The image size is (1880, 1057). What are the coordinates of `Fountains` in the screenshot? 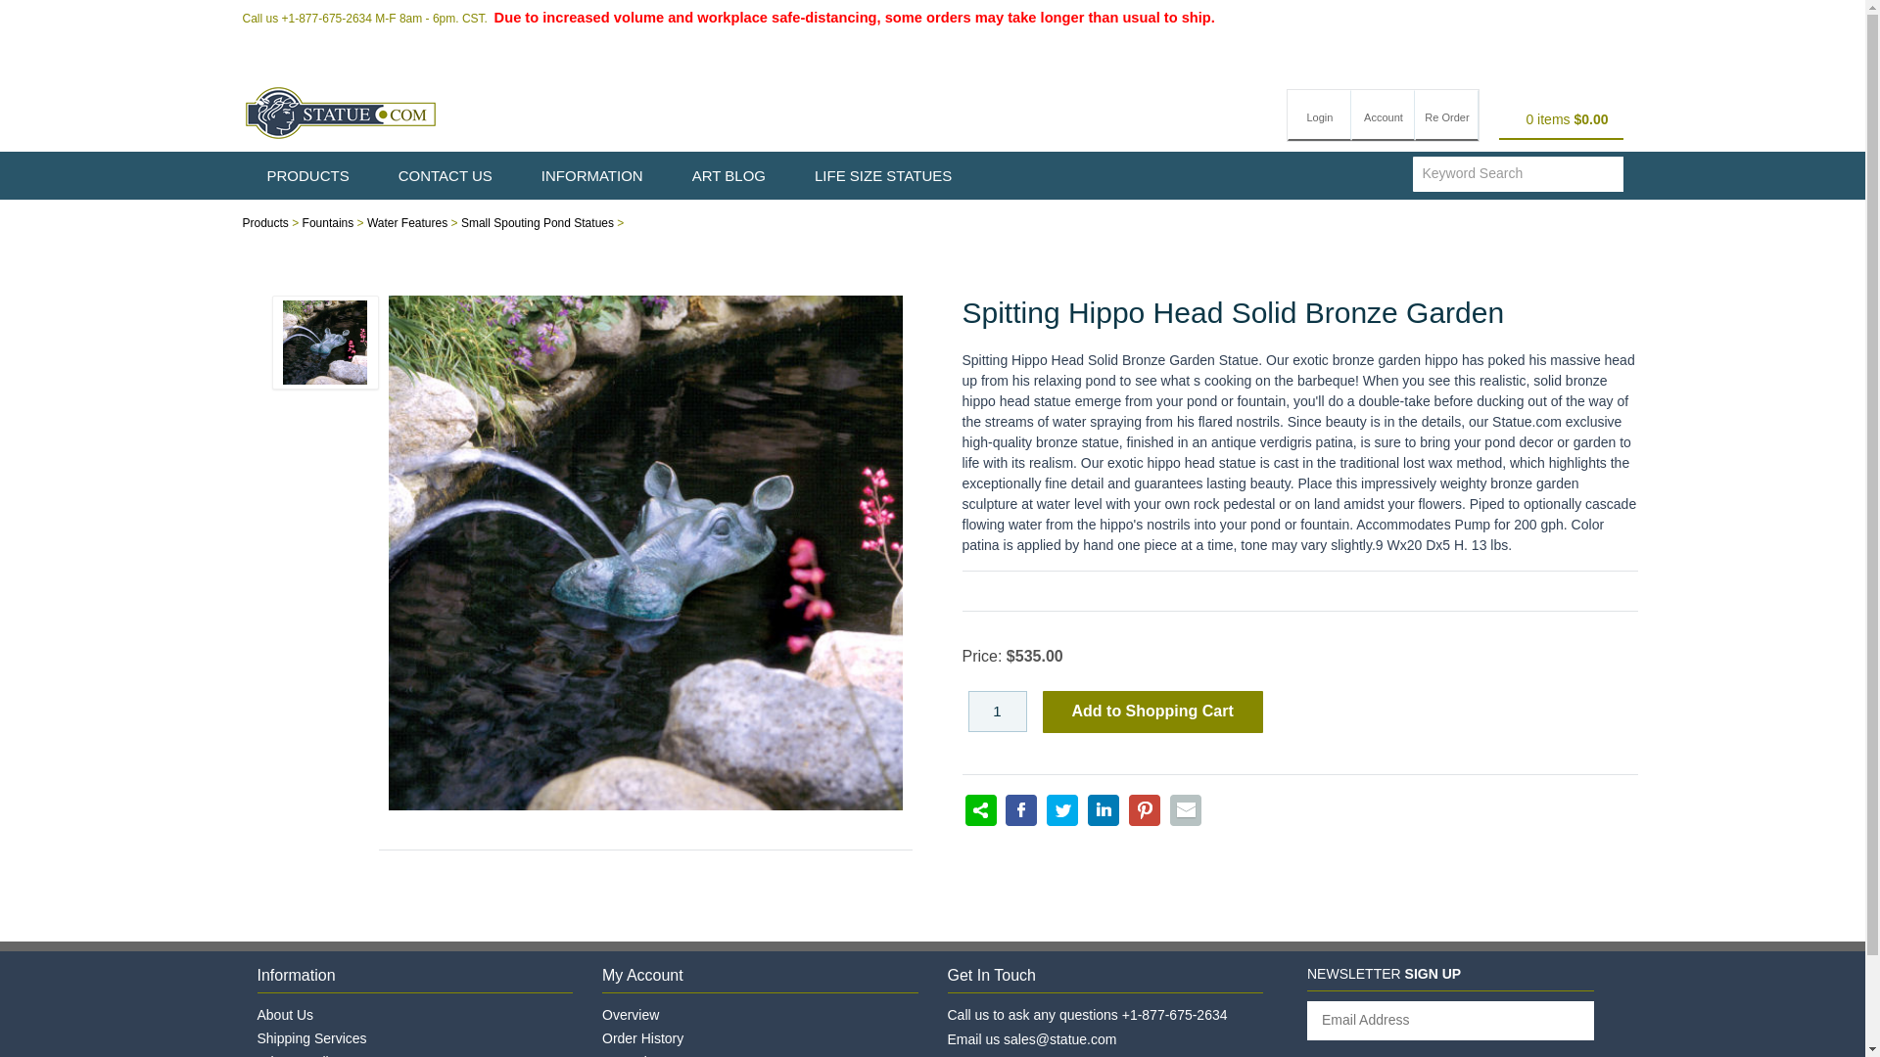 It's located at (329, 223).